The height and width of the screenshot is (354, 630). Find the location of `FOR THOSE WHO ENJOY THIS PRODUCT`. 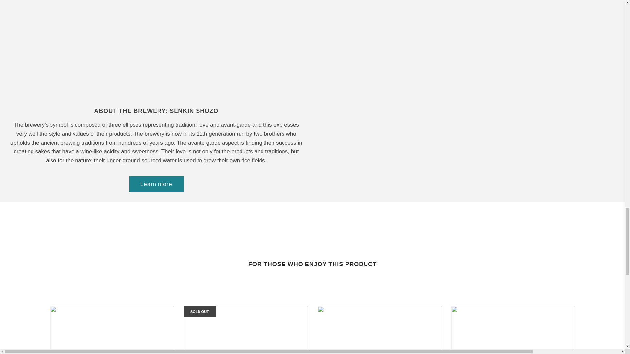

FOR THOSE WHO ENJOY THIS PRODUCT is located at coordinates (312, 266).